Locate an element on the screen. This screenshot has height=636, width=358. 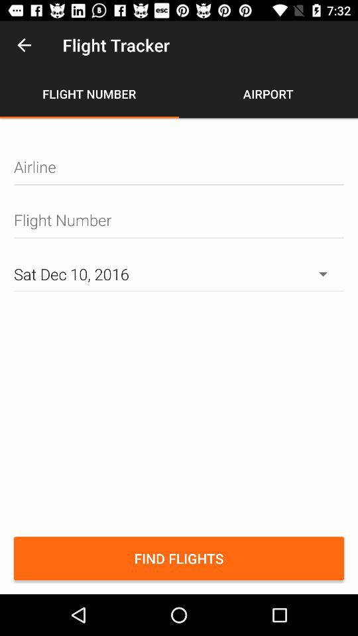
jump until find flights icon is located at coordinates (179, 558).